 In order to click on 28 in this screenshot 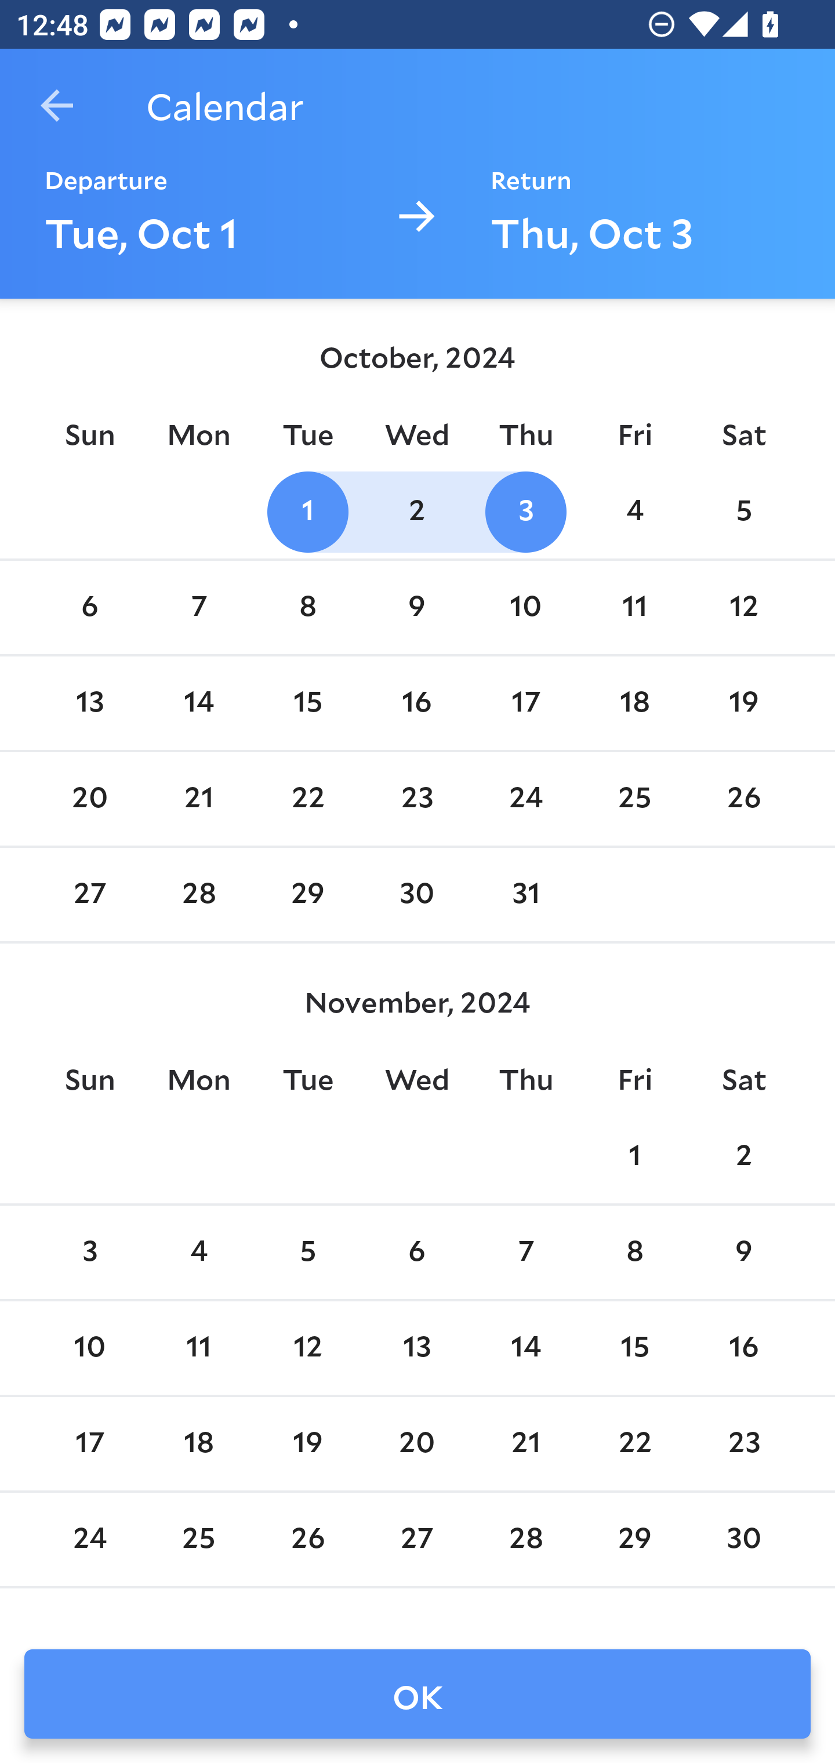, I will do `click(199, 895)`.